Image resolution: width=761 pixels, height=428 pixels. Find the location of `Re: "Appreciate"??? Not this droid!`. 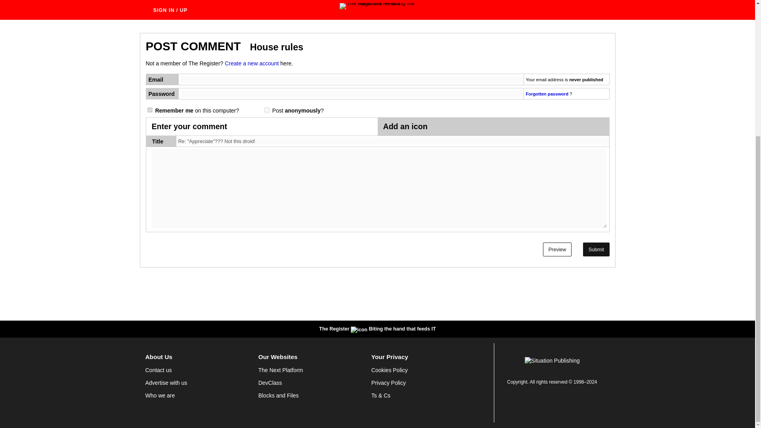

Re: "Appreciate"??? Not this droid! is located at coordinates (394, 141).